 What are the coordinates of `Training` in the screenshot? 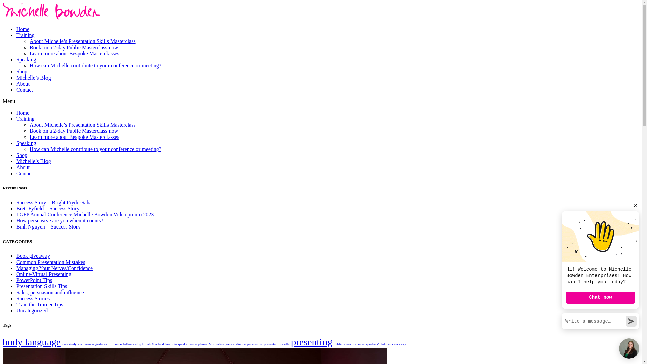 It's located at (26, 35).